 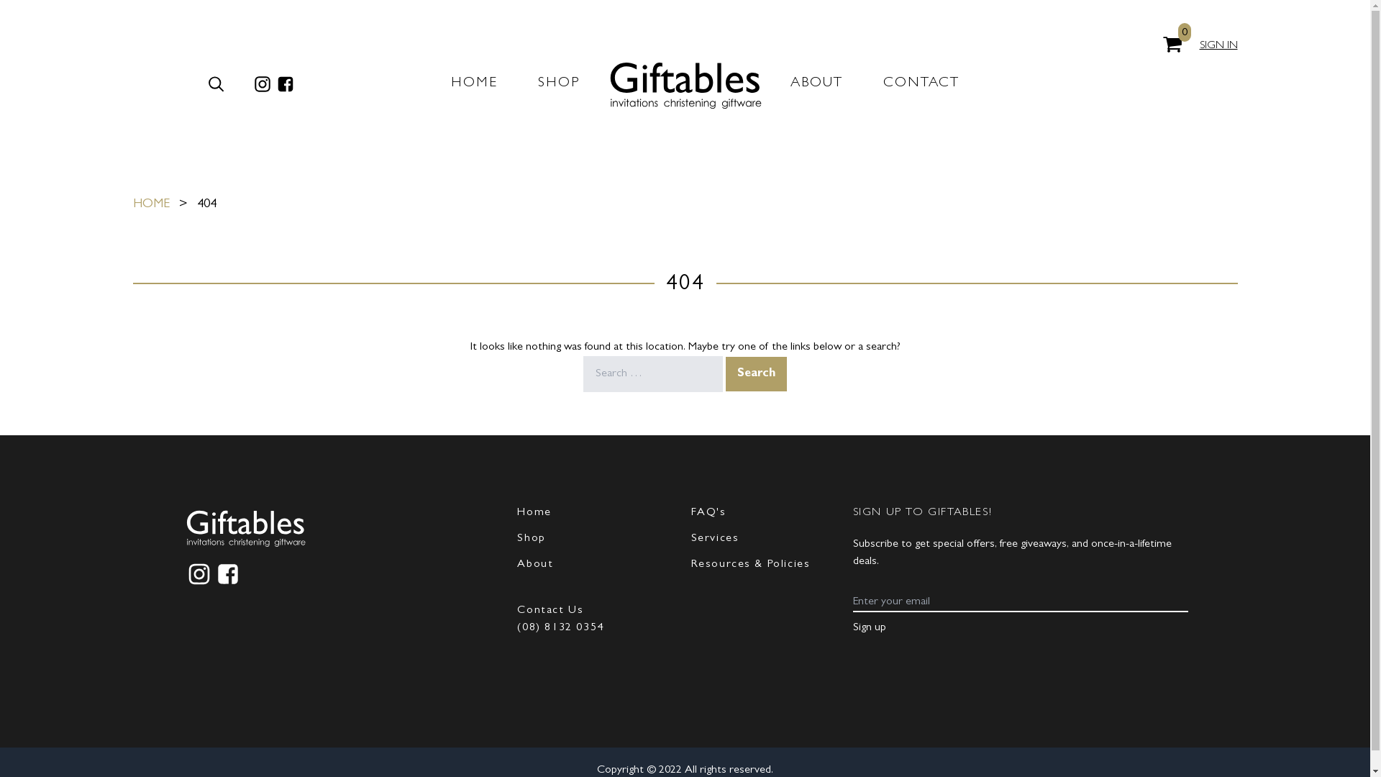 I want to click on 0, so click(x=1172, y=45).